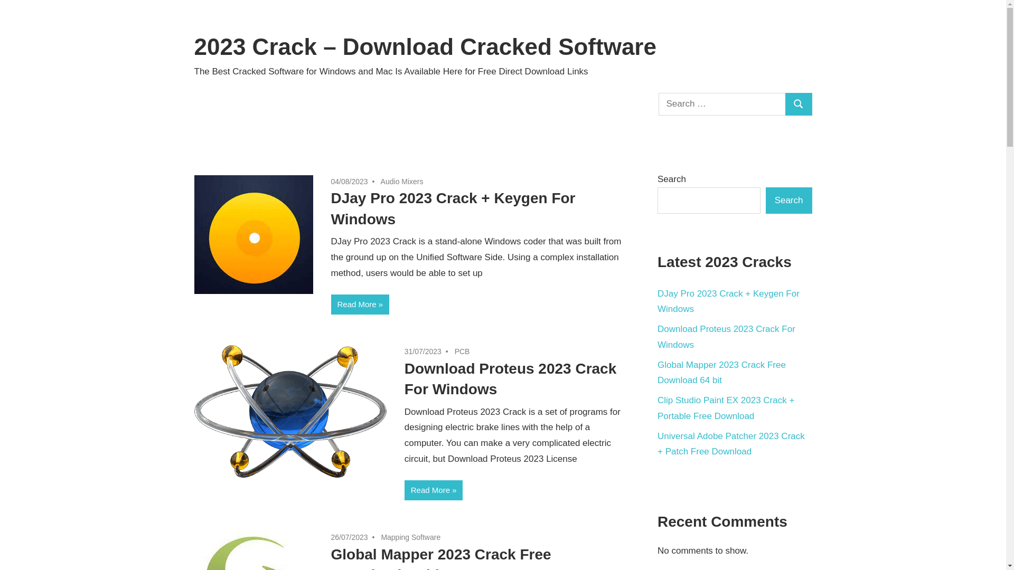  I want to click on Download Proteus 2023 Crack For Windows, so click(510, 379).